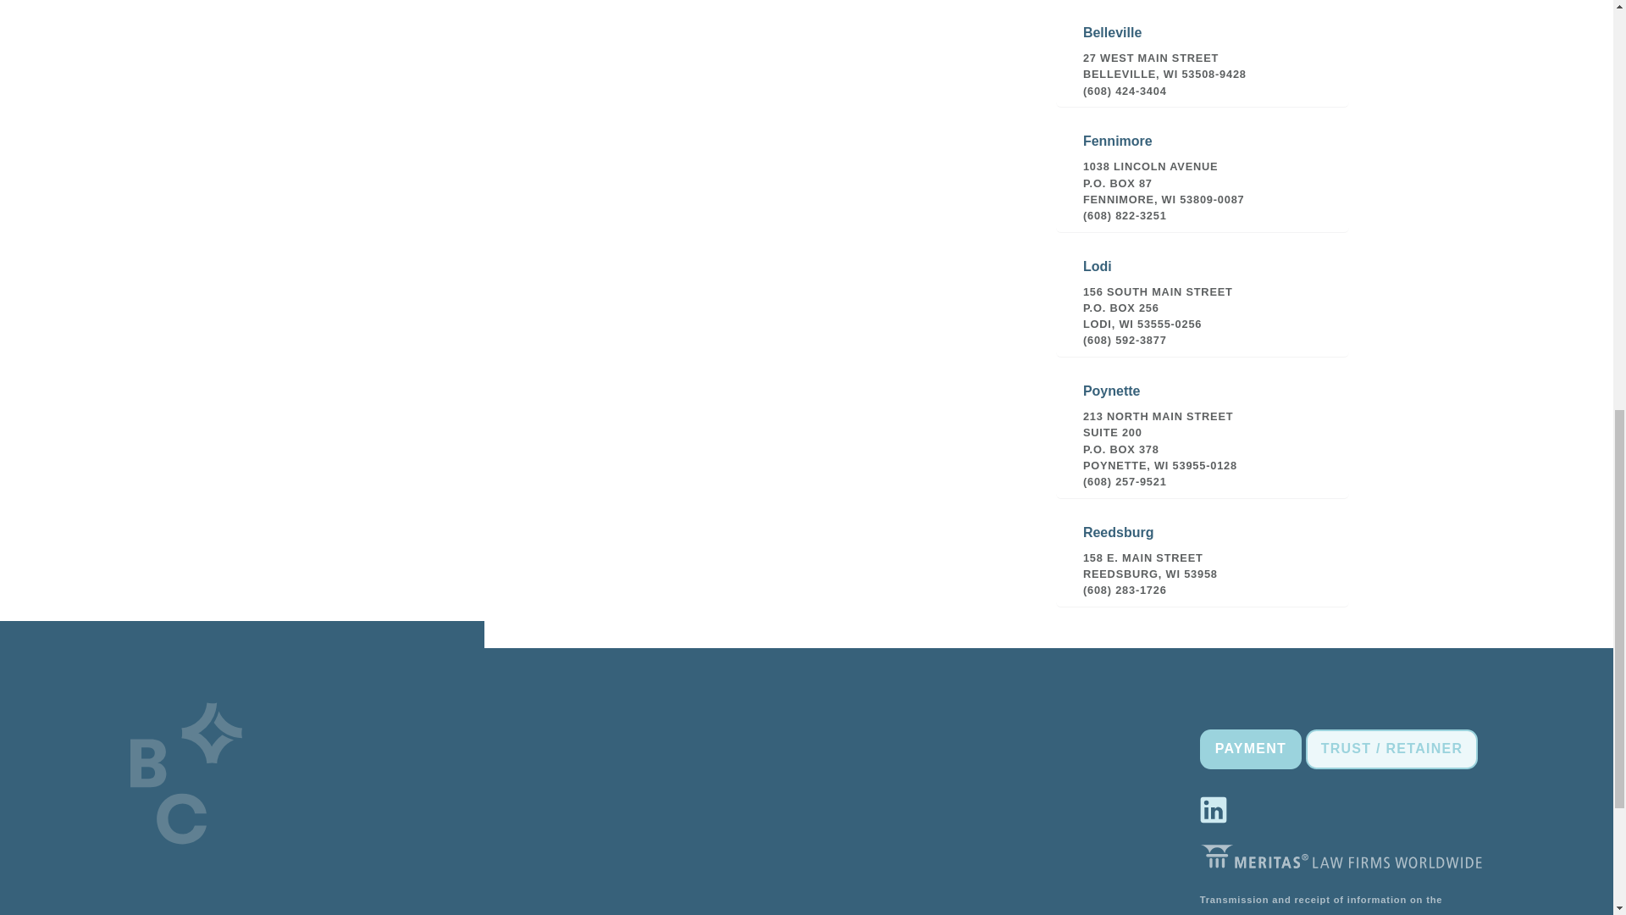  Describe the element at coordinates (1203, 554) in the screenshot. I see `Reedsburg` at that location.